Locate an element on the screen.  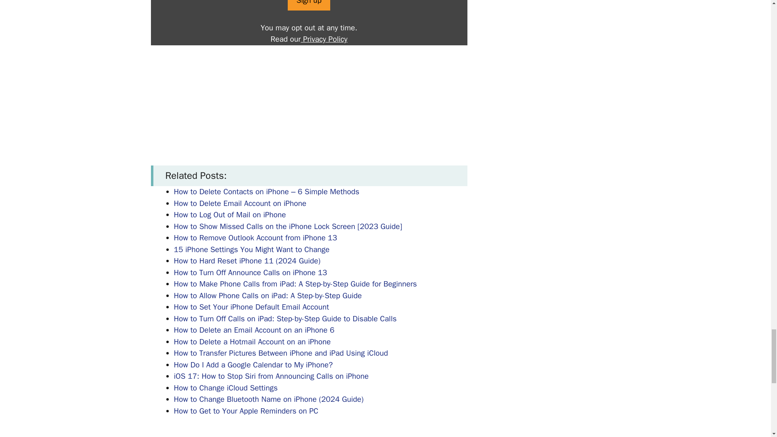
How to Set Your iPhone Default Email Account is located at coordinates (252, 307).